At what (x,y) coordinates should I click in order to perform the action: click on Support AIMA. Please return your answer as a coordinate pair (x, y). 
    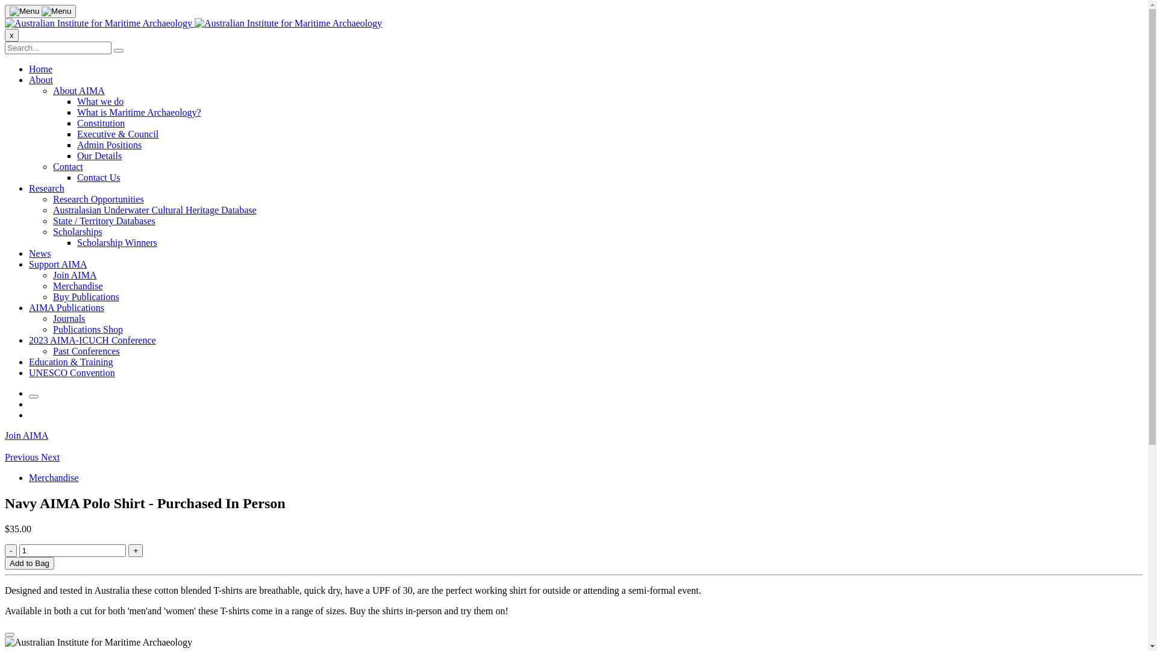
    Looking at the image, I should click on (58, 264).